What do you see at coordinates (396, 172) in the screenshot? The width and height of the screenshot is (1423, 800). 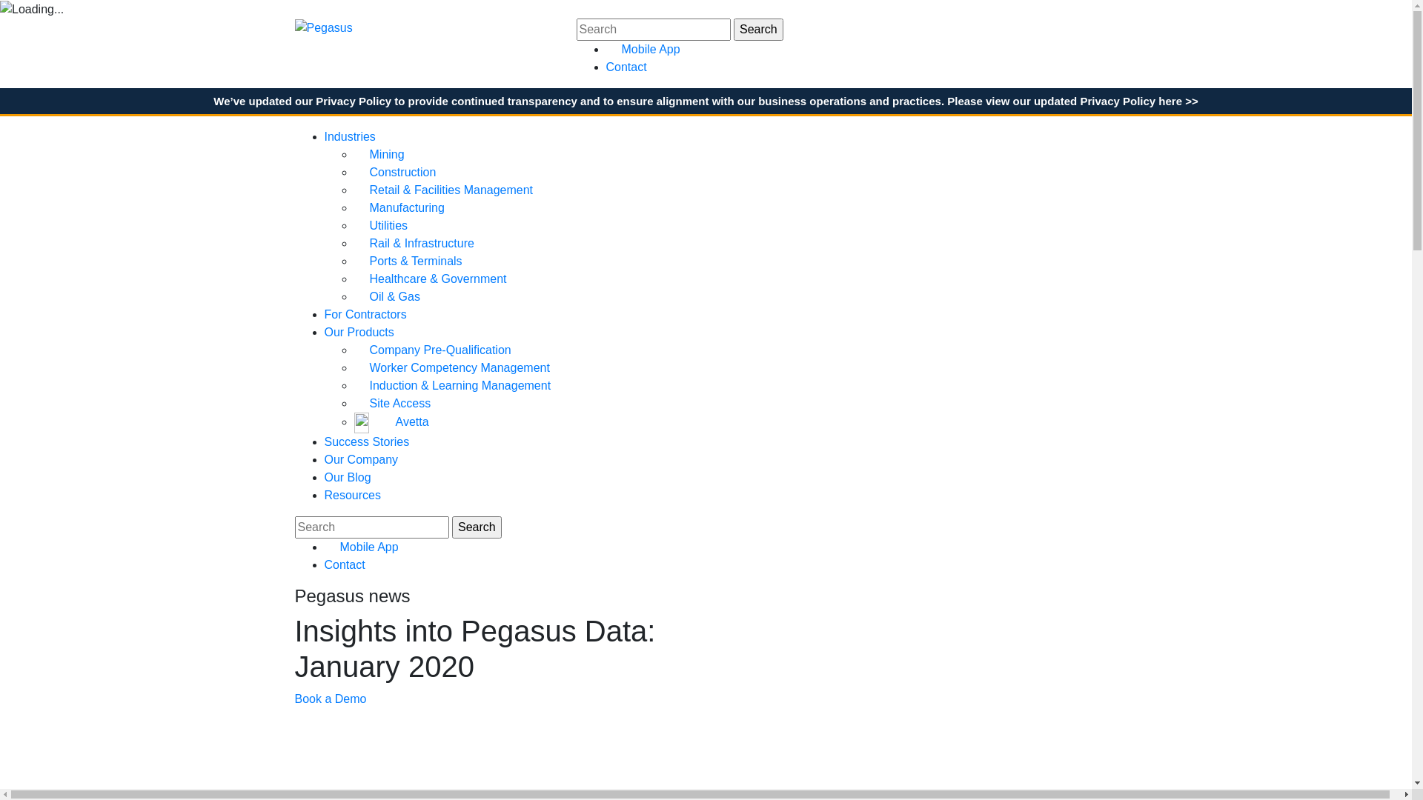 I see `Construction` at bounding box center [396, 172].